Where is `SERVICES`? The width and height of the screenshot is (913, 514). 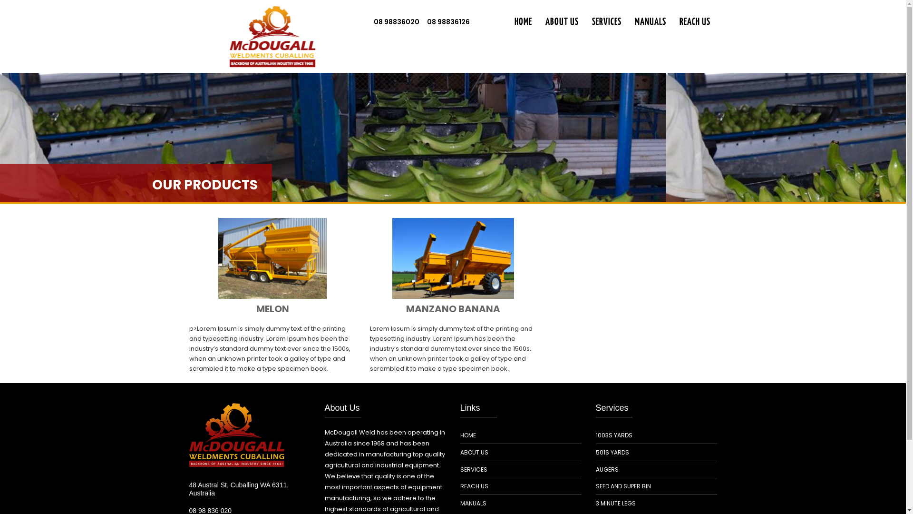 SERVICES is located at coordinates (474, 469).